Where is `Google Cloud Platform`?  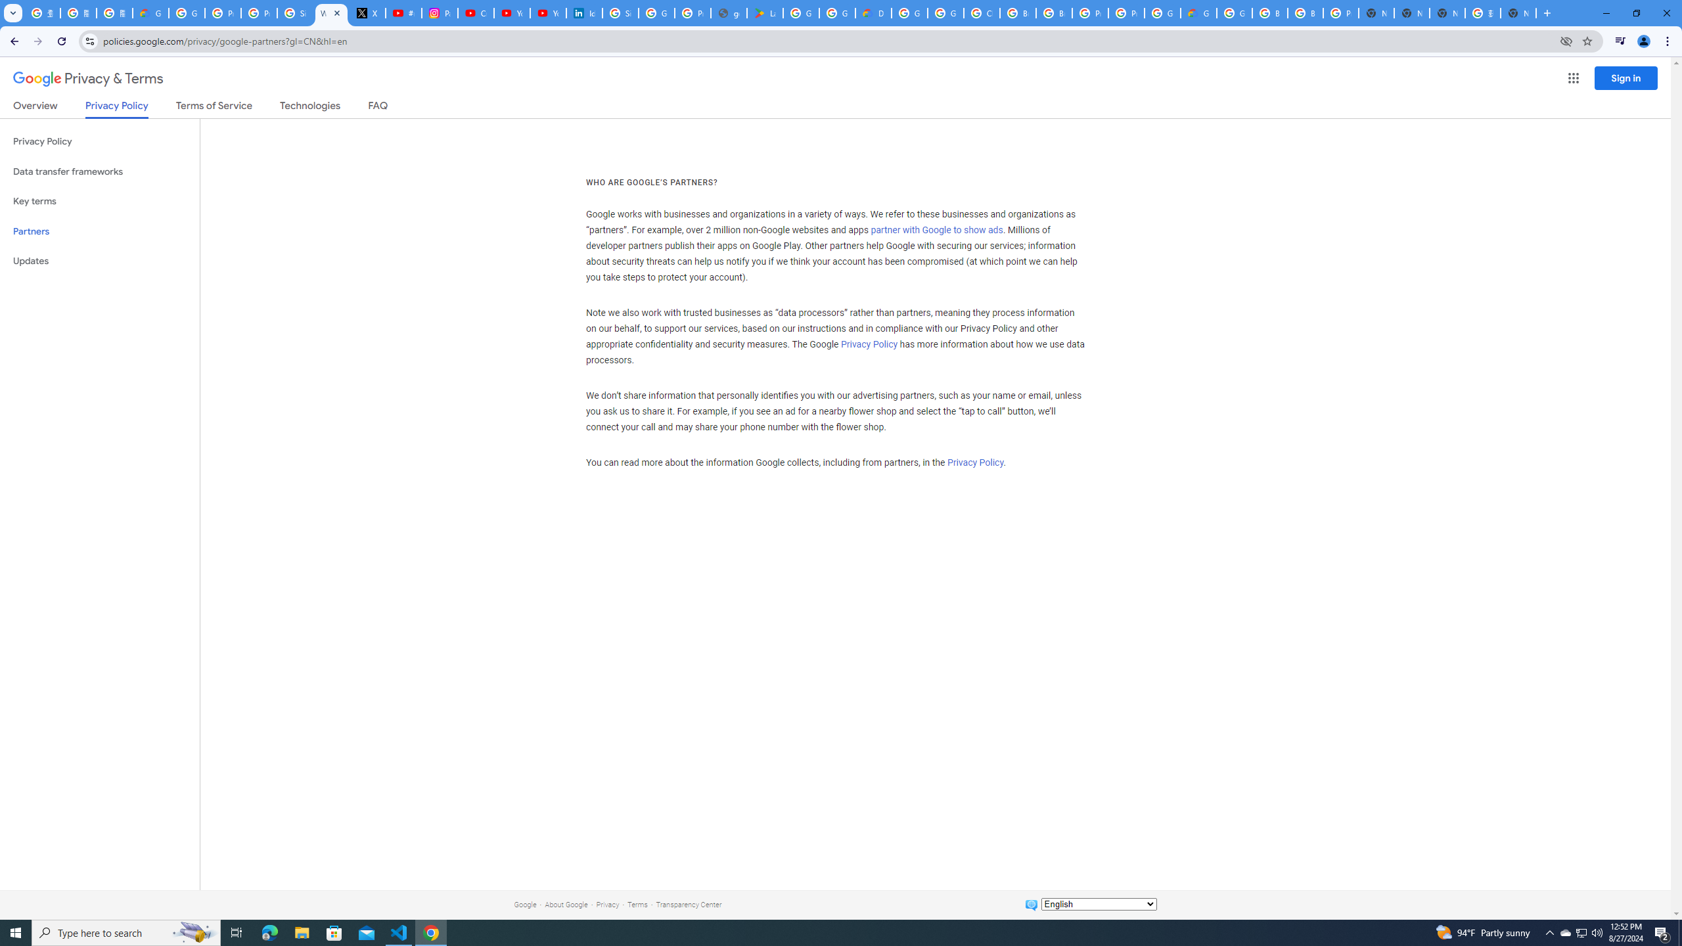
Google Cloud Platform is located at coordinates (909, 13).